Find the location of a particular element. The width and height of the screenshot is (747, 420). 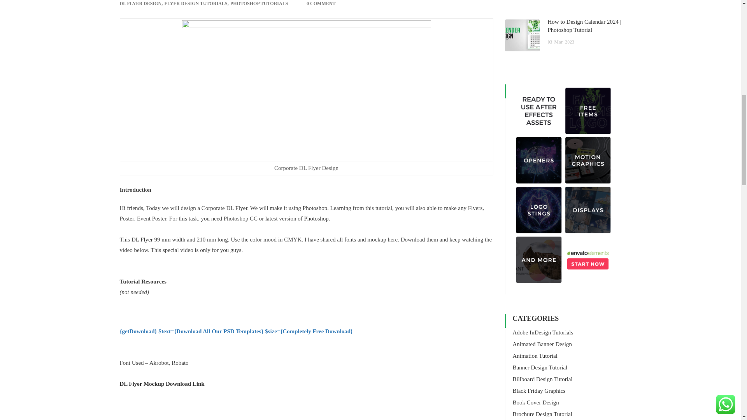

DL FLYER DESIGN is located at coordinates (141, 3).